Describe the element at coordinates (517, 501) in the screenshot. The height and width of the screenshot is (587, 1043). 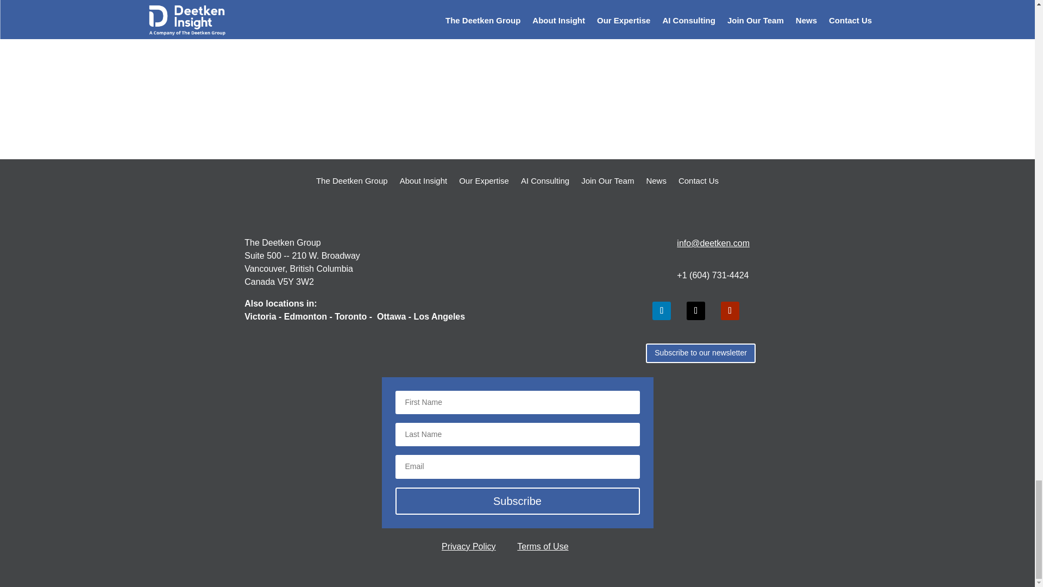
I see `Subscribe` at that location.